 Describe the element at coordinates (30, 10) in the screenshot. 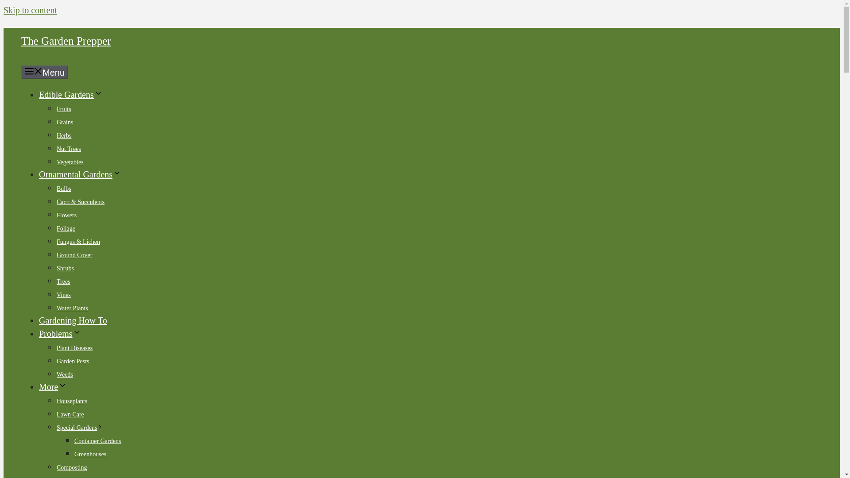

I see `Skip to content` at that location.